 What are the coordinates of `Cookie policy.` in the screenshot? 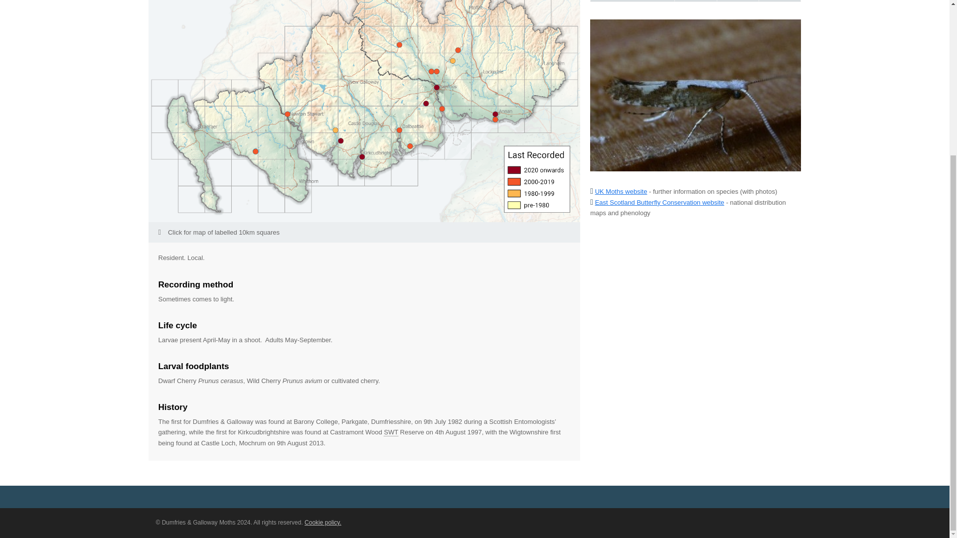 It's located at (323, 523).